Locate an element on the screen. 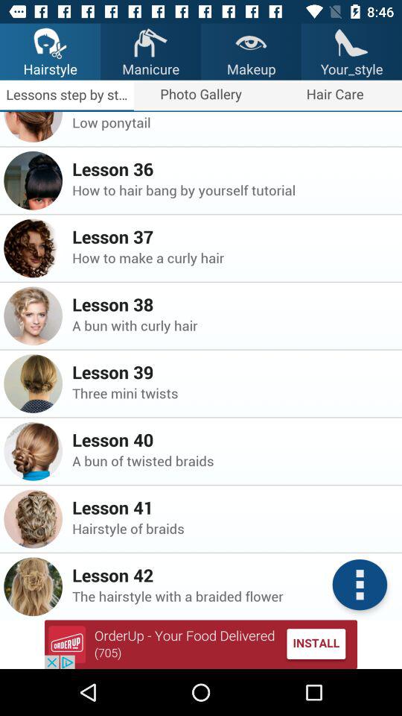 This screenshot has height=716, width=402. launch three mini twists is located at coordinates (232, 392).